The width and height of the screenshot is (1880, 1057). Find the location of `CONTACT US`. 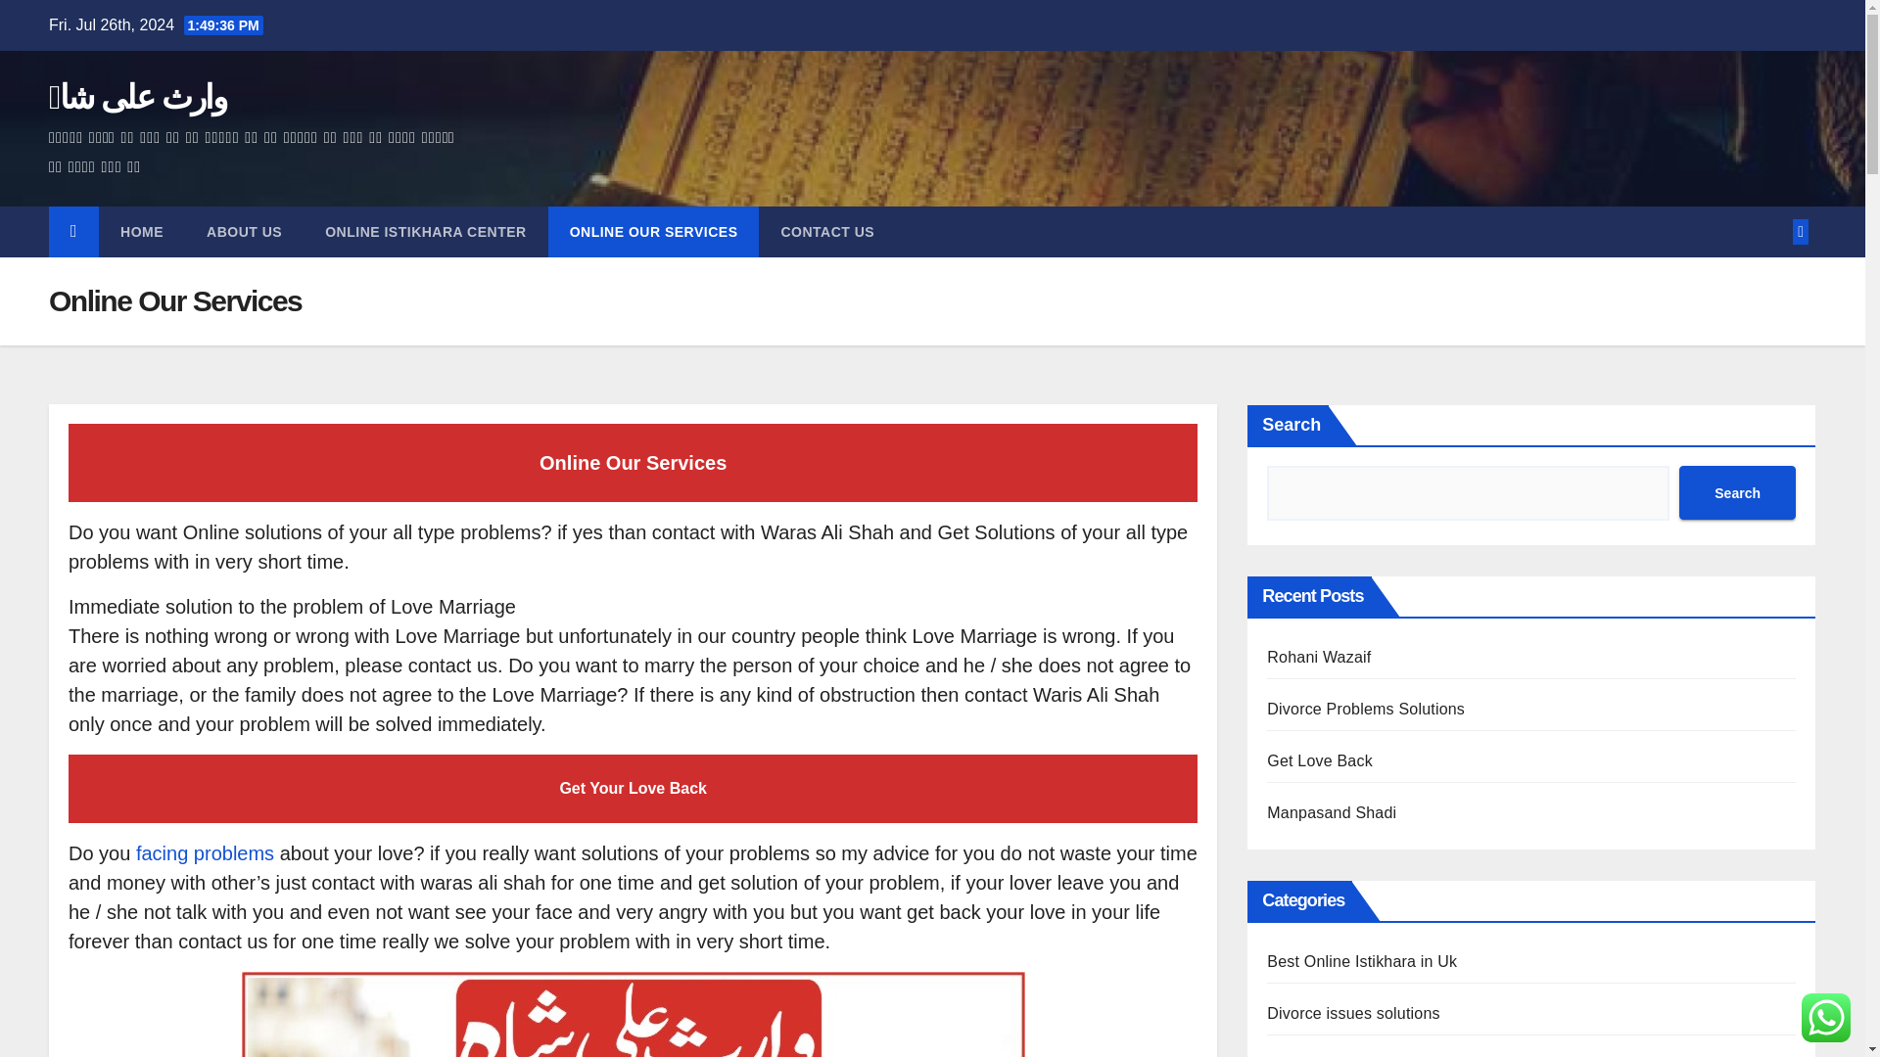

CONTACT US is located at coordinates (827, 231).